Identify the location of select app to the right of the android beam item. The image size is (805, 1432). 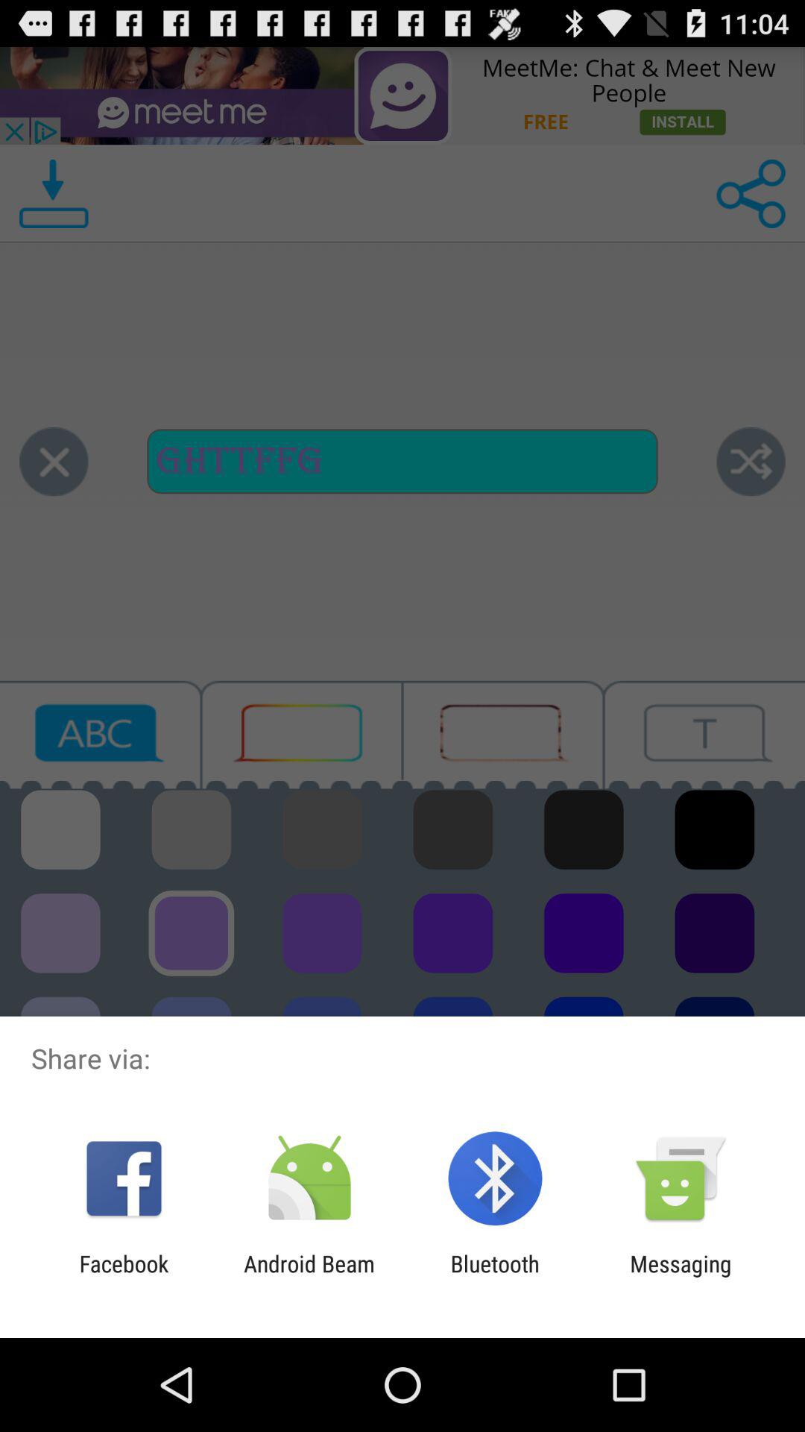
(495, 1277).